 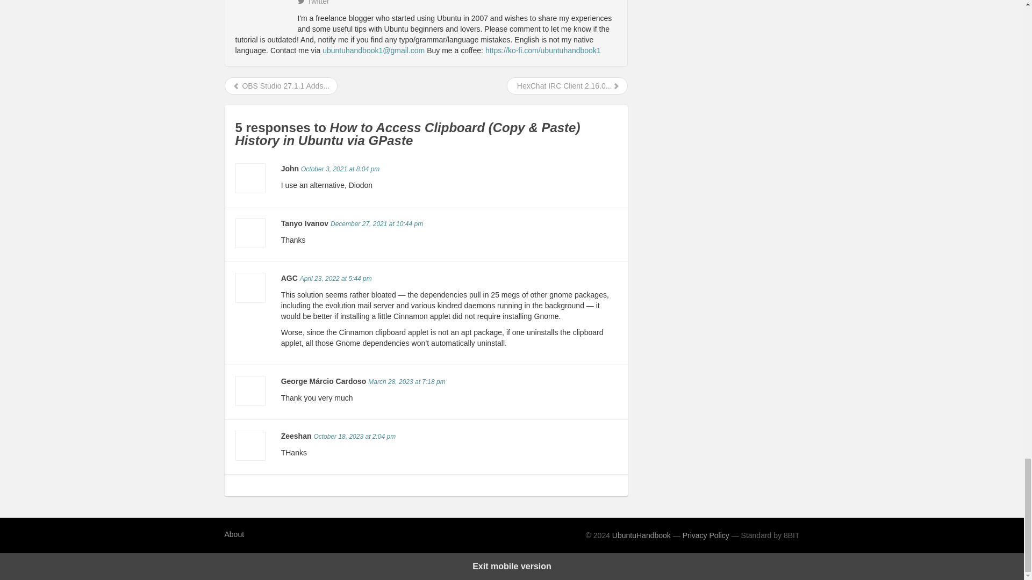 I want to click on  OBS Studio 27.1.1 Adds..., so click(x=281, y=86).